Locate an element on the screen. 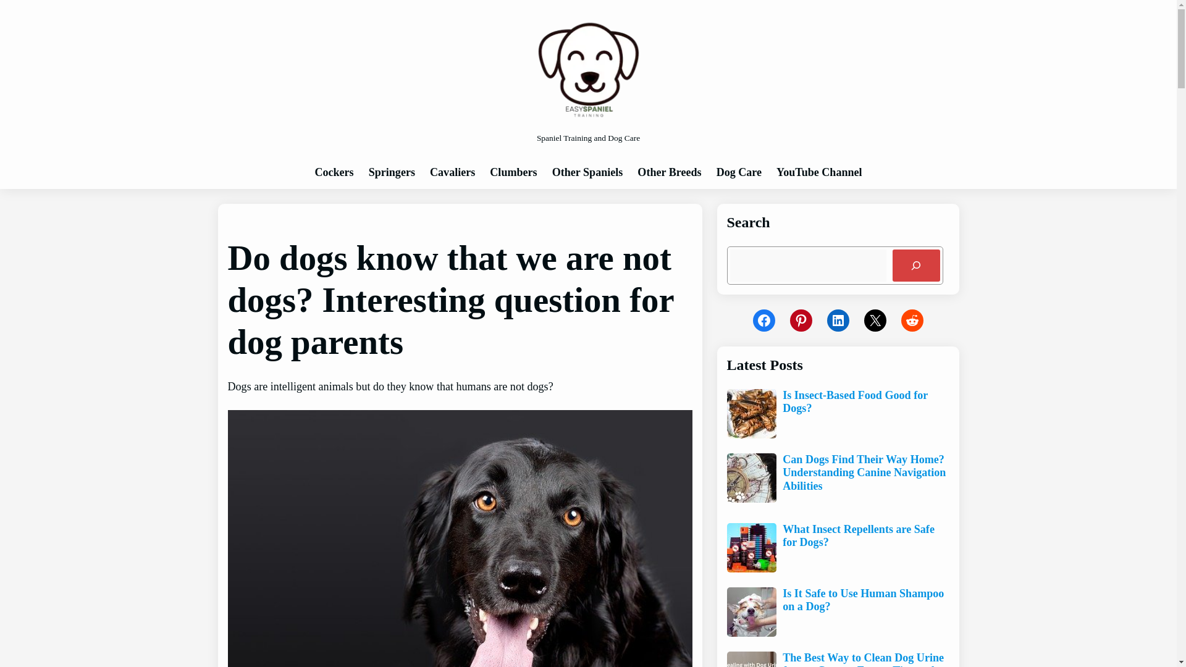 Image resolution: width=1186 pixels, height=667 pixels. Cockers is located at coordinates (334, 172).